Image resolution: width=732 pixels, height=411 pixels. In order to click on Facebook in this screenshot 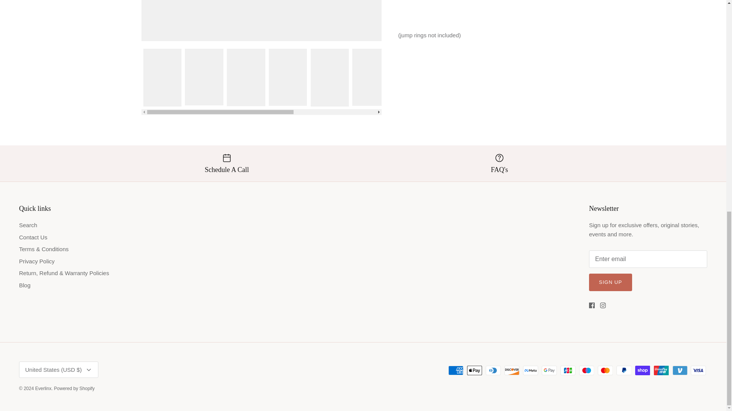, I will do `click(592, 305)`.